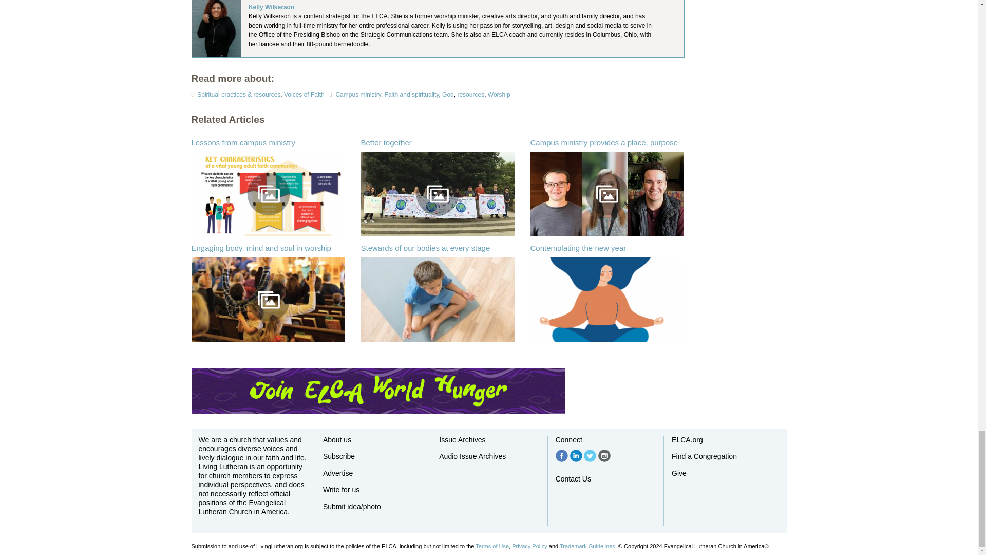  What do you see at coordinates (357, 95) in the screenshot?
I see `View all posts with tag Campus ministry` at bounding box center [357, 95].